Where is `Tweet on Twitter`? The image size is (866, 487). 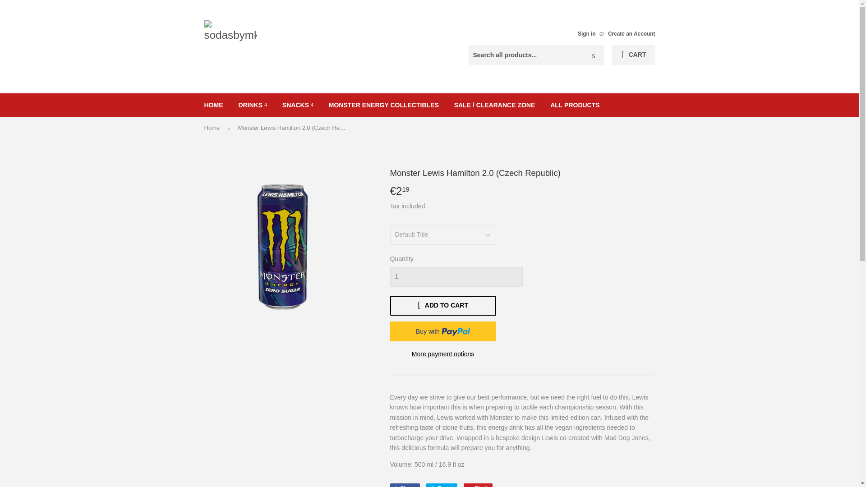
Tweet on Twitter is located at coordinates (441, 485).